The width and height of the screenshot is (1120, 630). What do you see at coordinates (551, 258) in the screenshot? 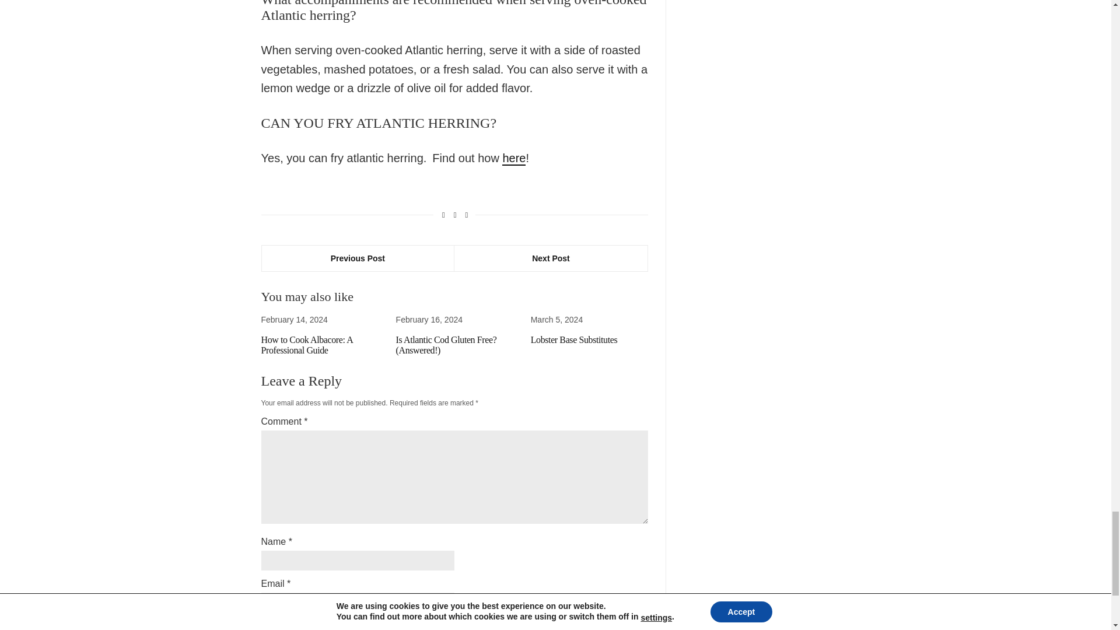
I see `Next Post` at bounding box center [551, 258].